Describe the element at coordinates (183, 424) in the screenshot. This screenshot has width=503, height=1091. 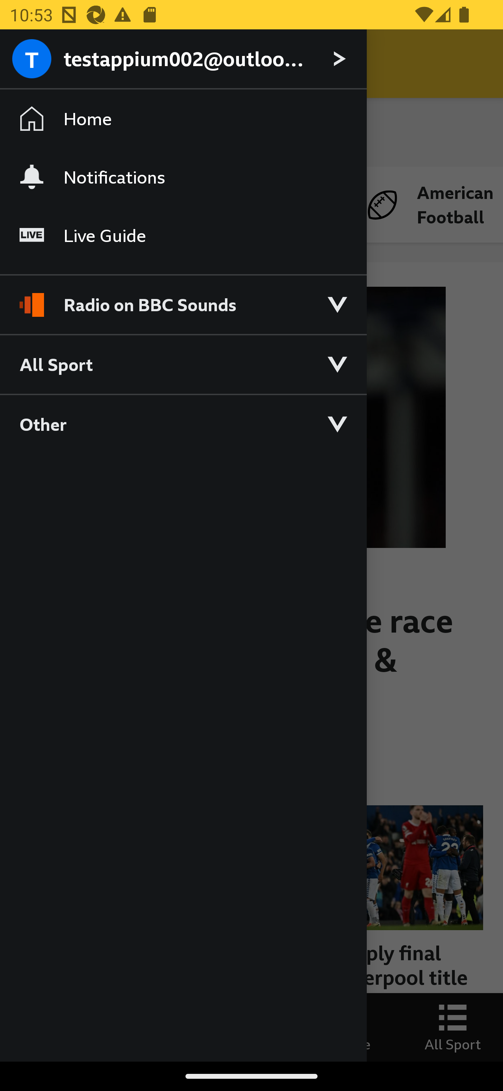
I see `Other` at that location.